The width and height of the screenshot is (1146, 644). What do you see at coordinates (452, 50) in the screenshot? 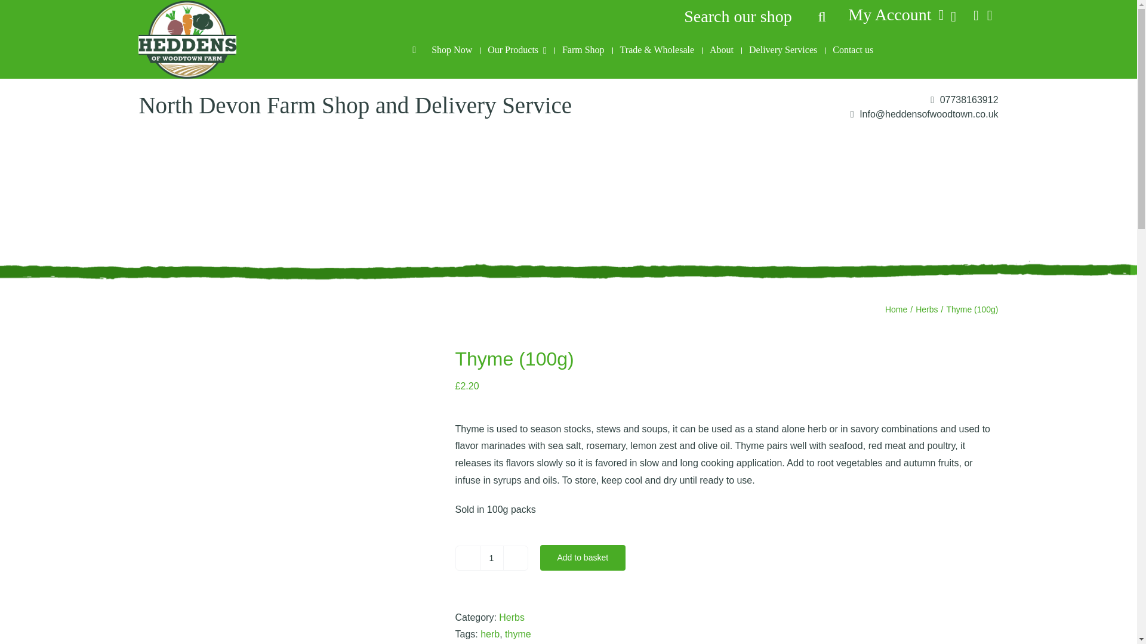
I see `Shop Now` at bounding box center [452, 50].